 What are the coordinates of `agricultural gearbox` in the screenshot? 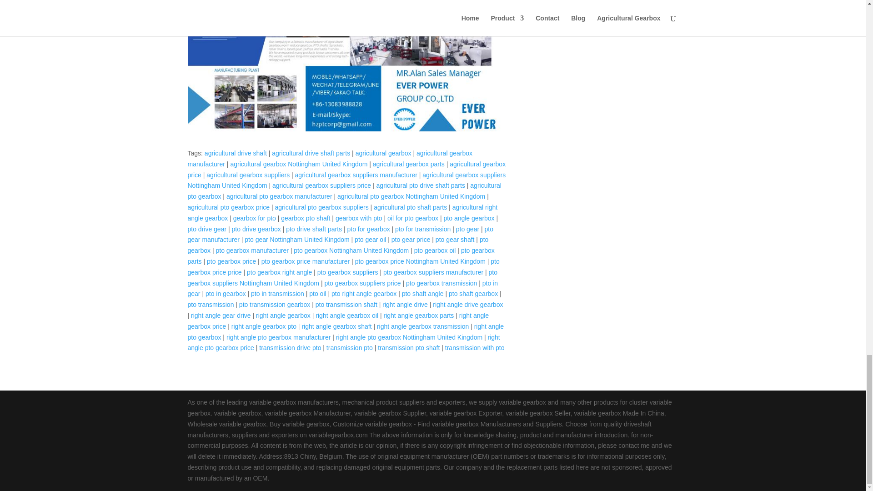 It's located at (383, 153).